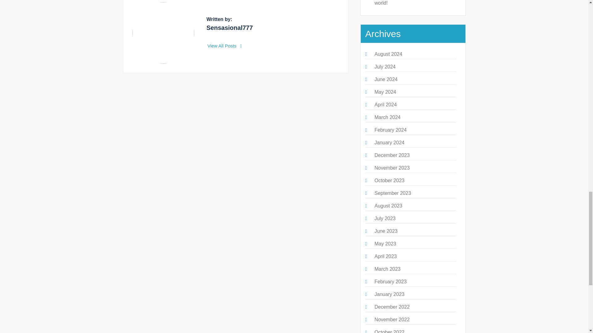 This screenshot has width=593, height=333. Describe the element at coordinates (392, 155) in the screenshot. I see `December 2023` at that location.